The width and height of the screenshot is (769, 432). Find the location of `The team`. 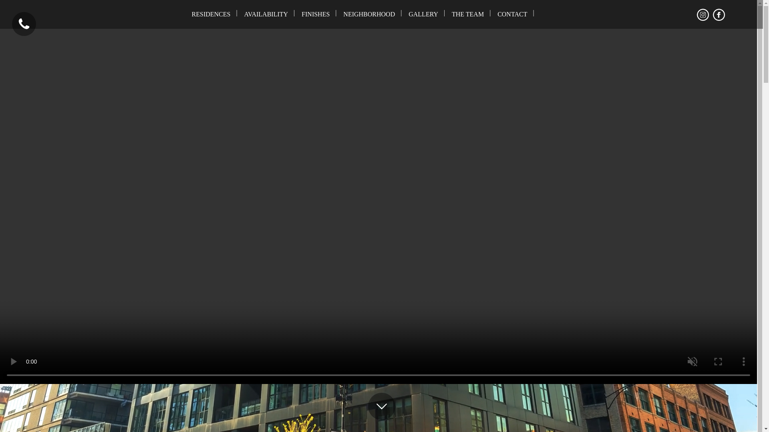

The team is located at coordinates (468, 14).